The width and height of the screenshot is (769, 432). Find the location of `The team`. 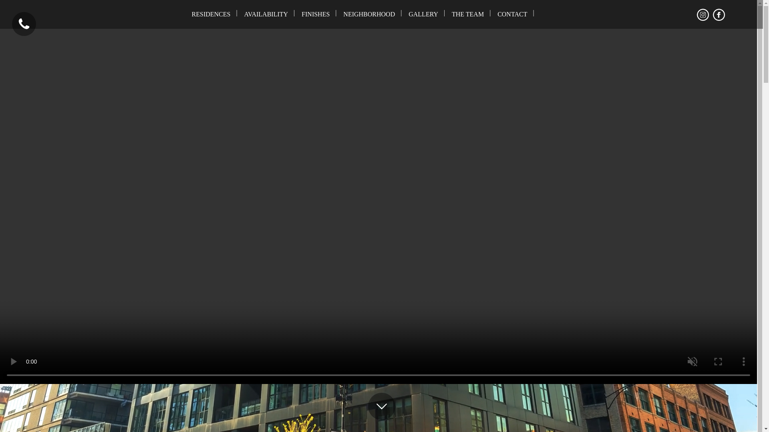

The team is located at coordinates (468, 14).